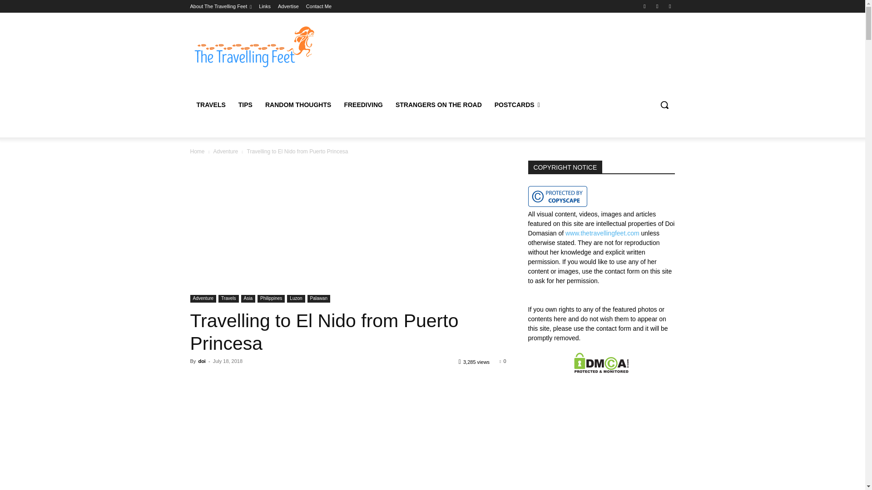  Describe the element at coordinates (245, 104) in the screenshot. I see `TIPS` at that location.